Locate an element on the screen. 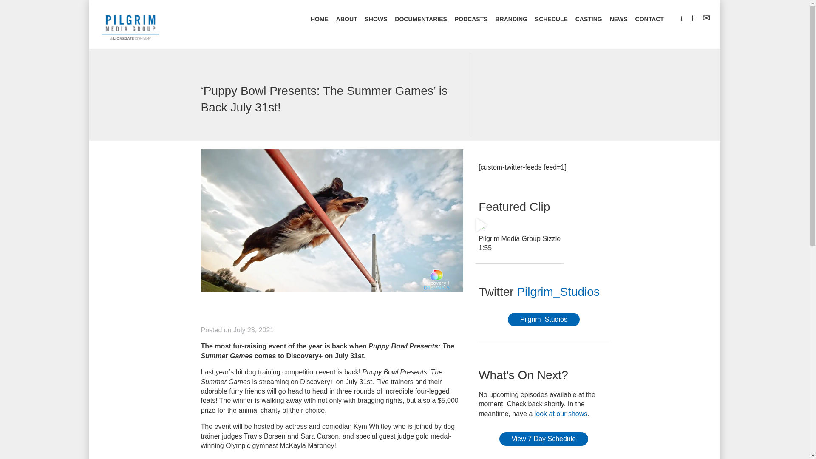  Pilgrim Media Group is located at coordinates (130, 26).